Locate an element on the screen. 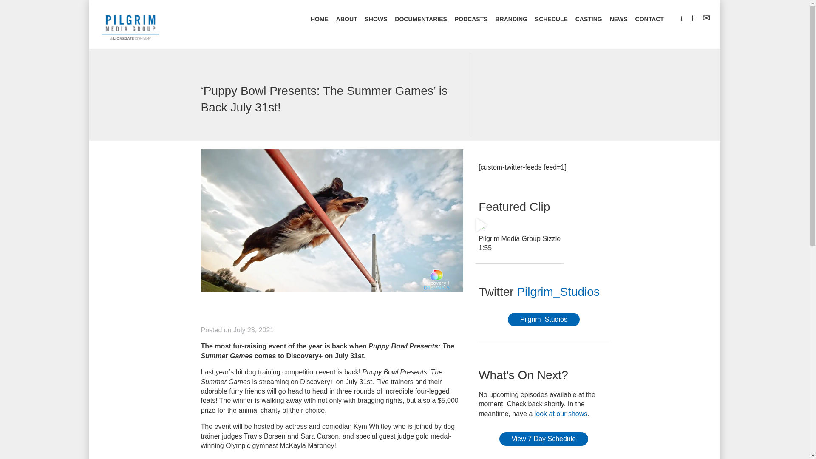  Pilgrim Media Group is located at coordinates (130, 26).